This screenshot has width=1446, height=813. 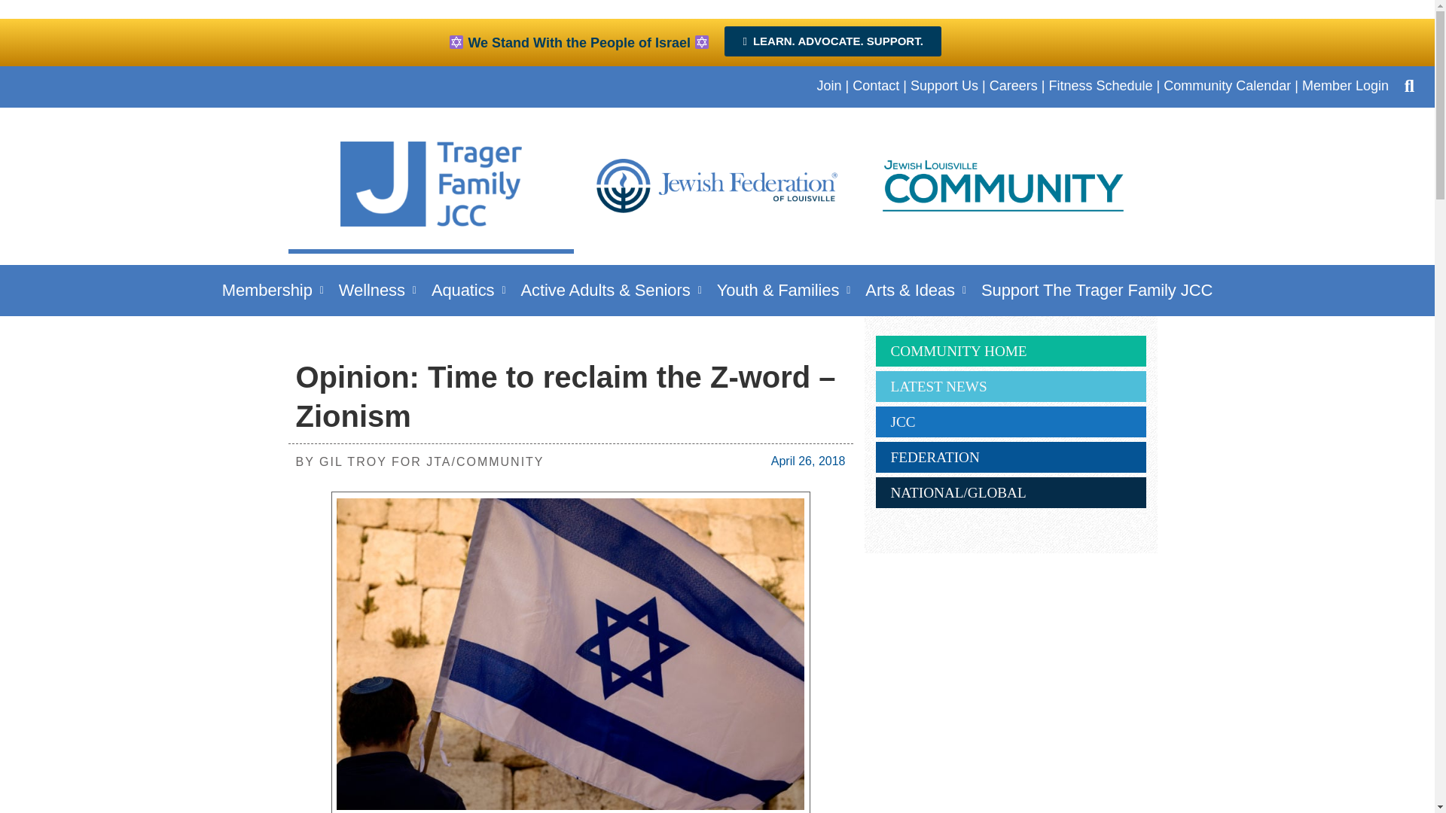 I want to click on LEARN. ADVOCATE. SUPPORT., so click(x=832, y=41).